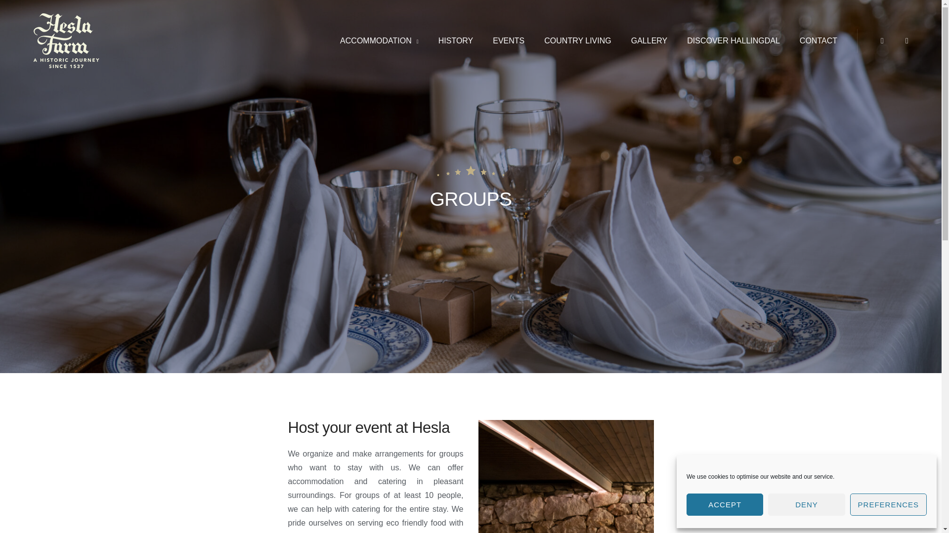 Image resolution: width=949 pixels, height=533 pixels. I want to click on EVENTS, so click(508, 40).